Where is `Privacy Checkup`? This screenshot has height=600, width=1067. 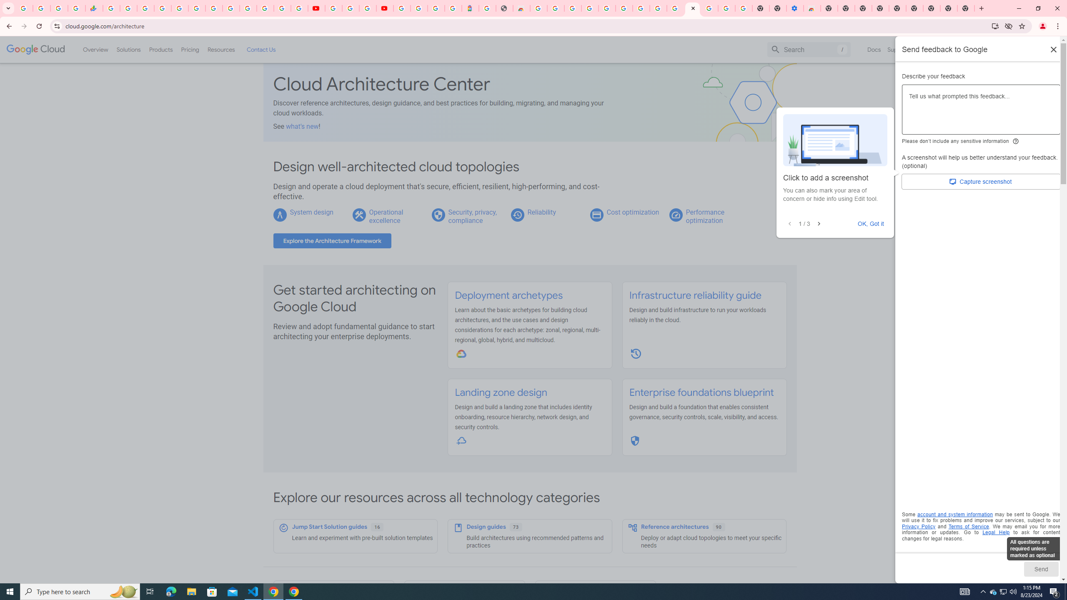 Privacy Checkup is located at coordinates (299, 8).